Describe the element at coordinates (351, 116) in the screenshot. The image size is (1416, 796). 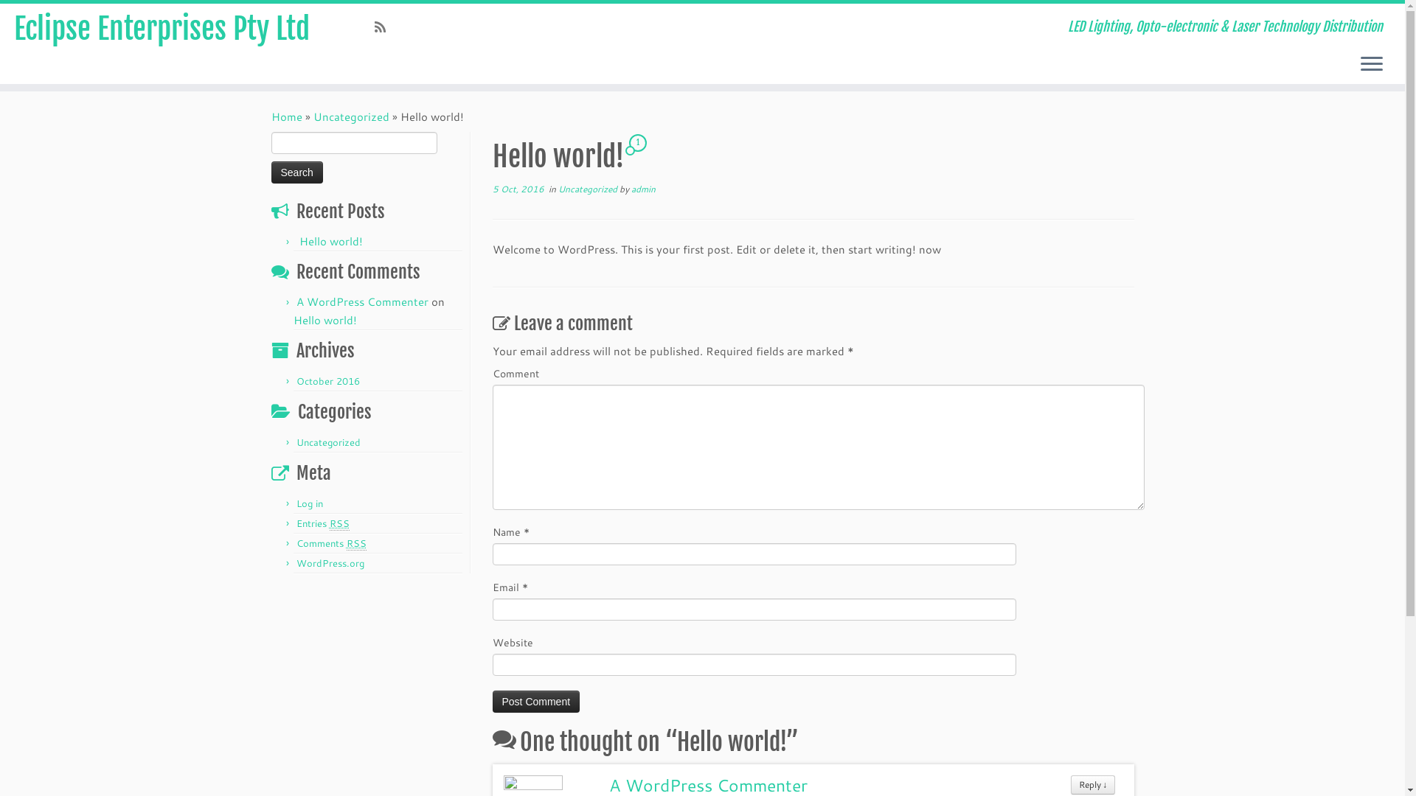
I see `Uncategorized` at that location.